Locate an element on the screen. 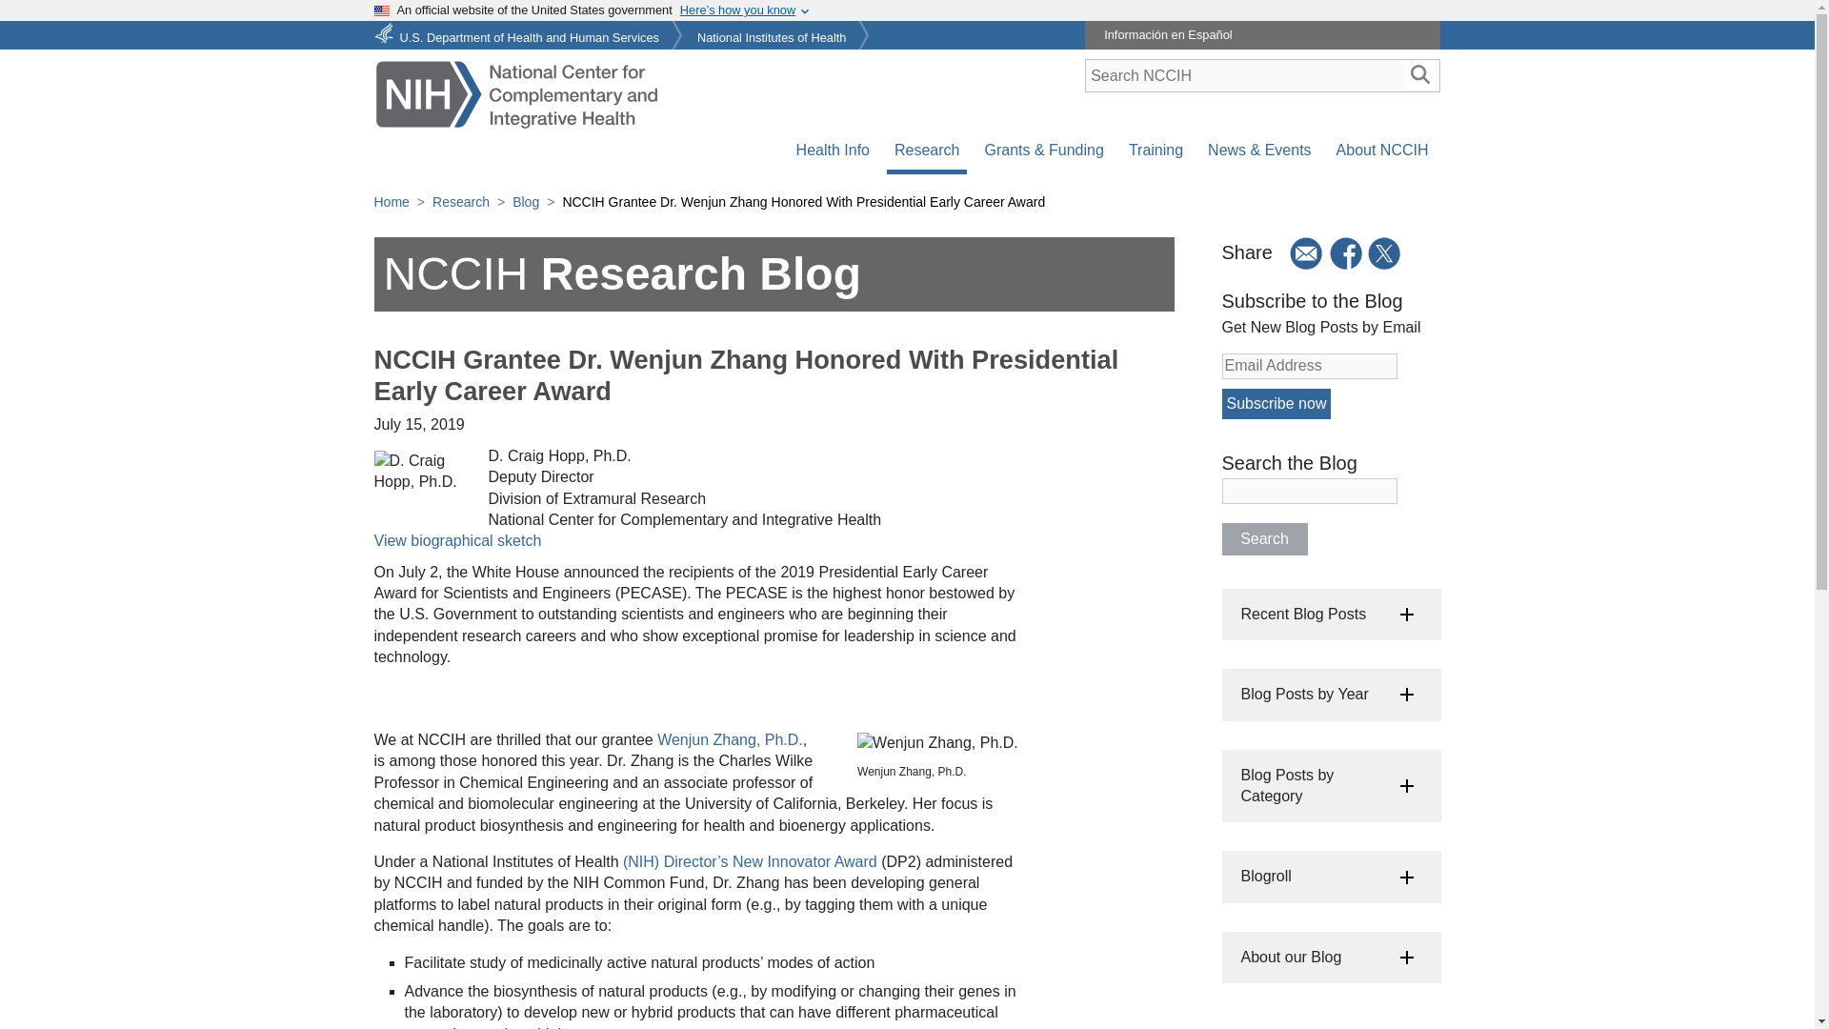  X is located at coordinates (1385, 254).